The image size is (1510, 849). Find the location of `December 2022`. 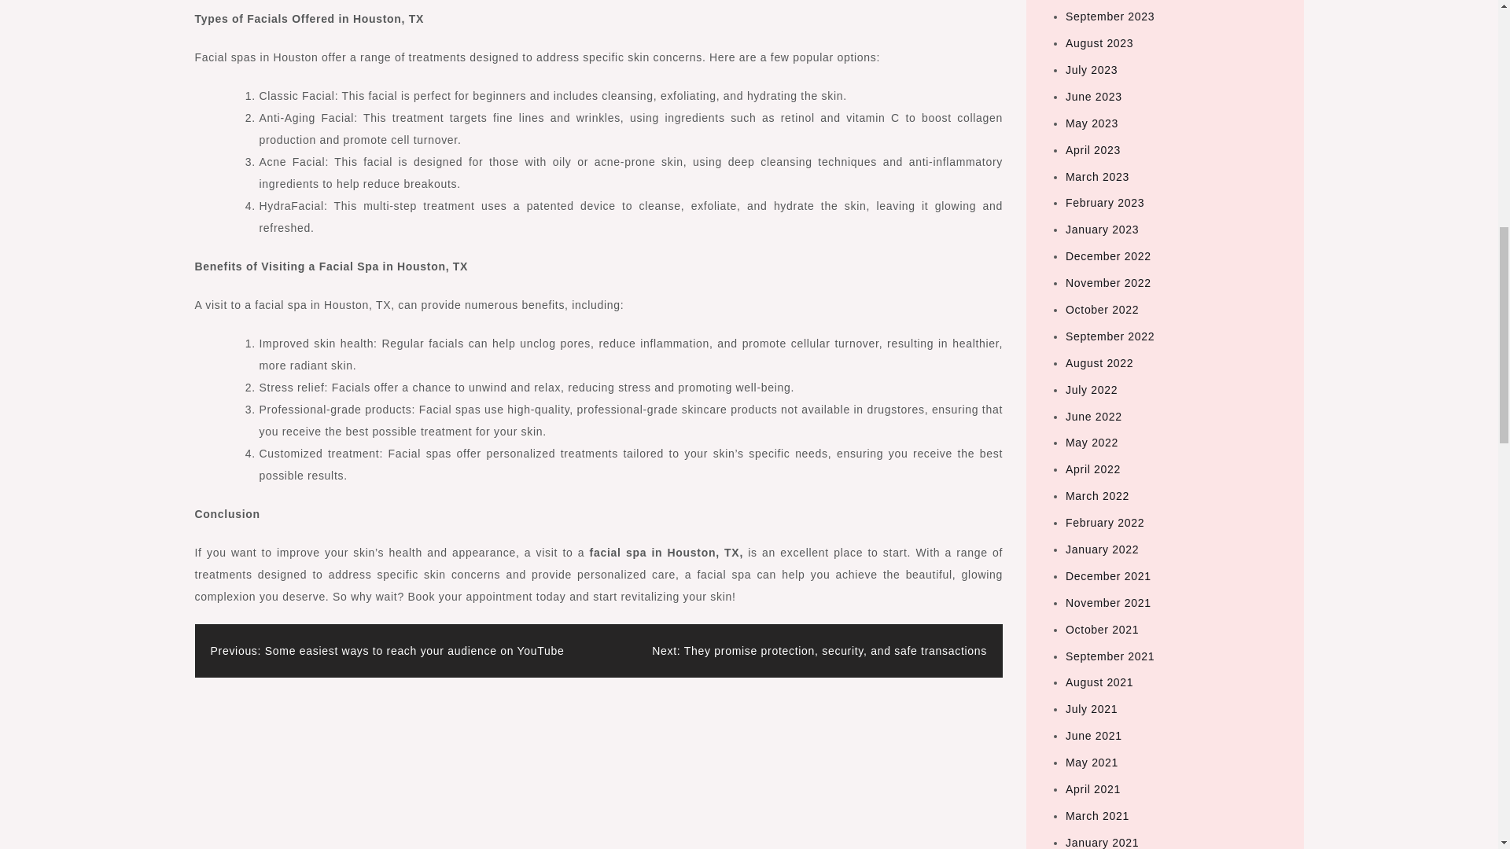

December 2022 is located at coordinates (1108, 255).